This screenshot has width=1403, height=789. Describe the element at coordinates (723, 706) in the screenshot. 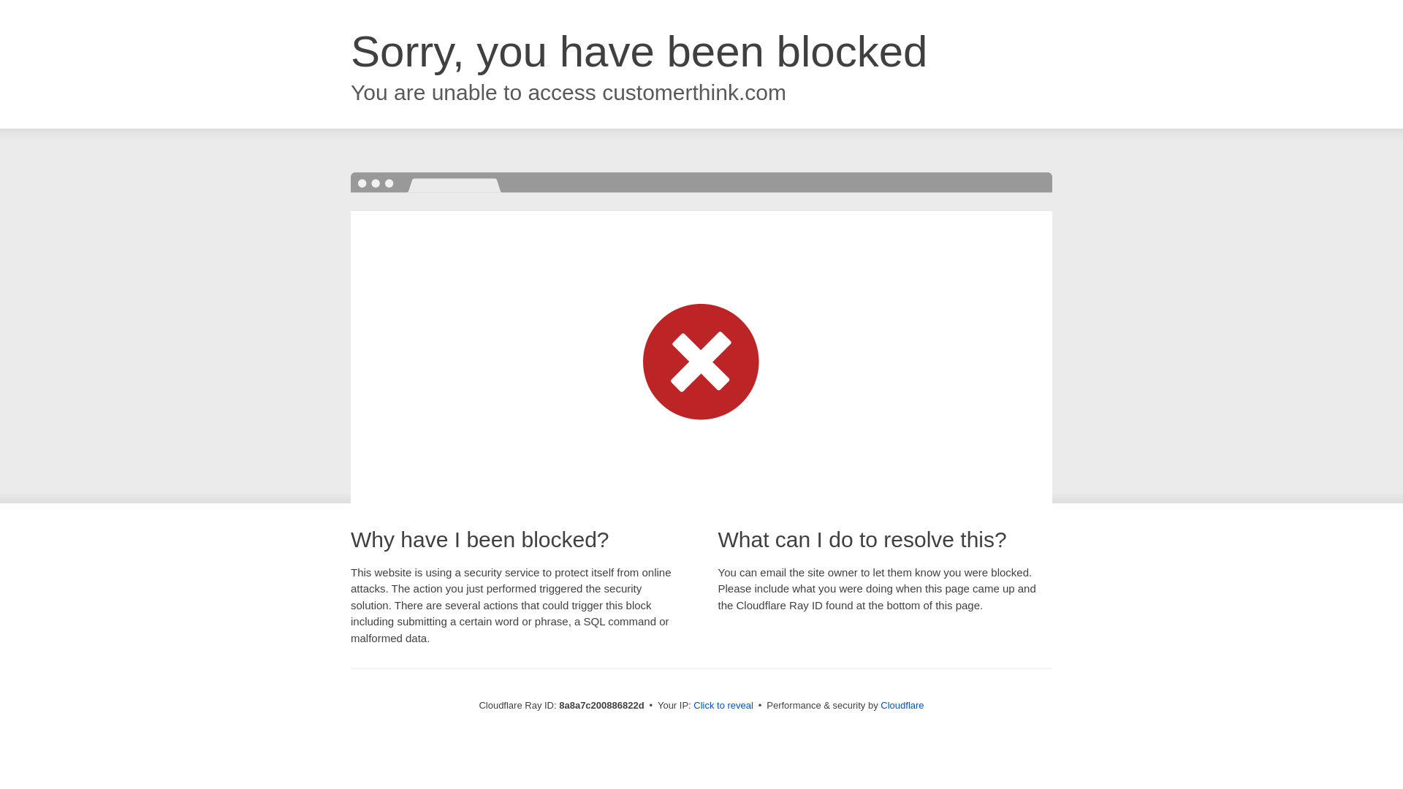

I see `Click to reveal` at that location.